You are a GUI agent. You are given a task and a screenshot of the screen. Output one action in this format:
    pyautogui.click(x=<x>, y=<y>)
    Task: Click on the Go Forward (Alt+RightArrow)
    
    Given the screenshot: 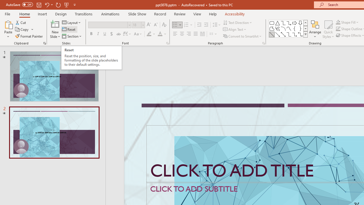 What is the action you would take?
    pyautogui.click(x=313, y=75)
    